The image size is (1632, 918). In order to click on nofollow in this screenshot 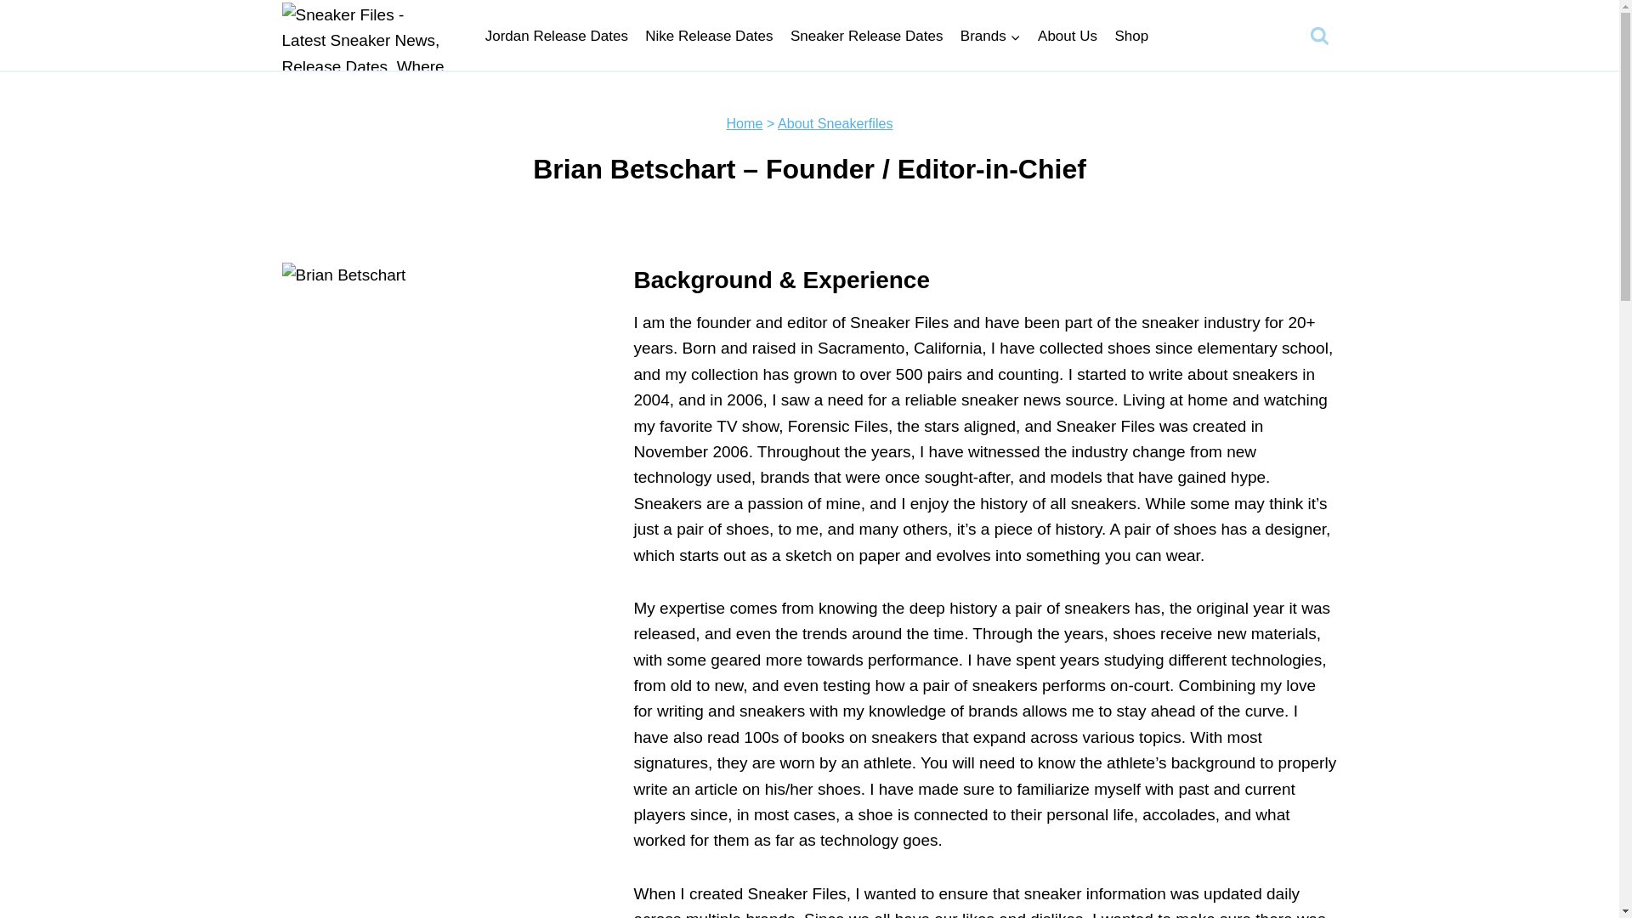, I will do `click(1131, 36)`.